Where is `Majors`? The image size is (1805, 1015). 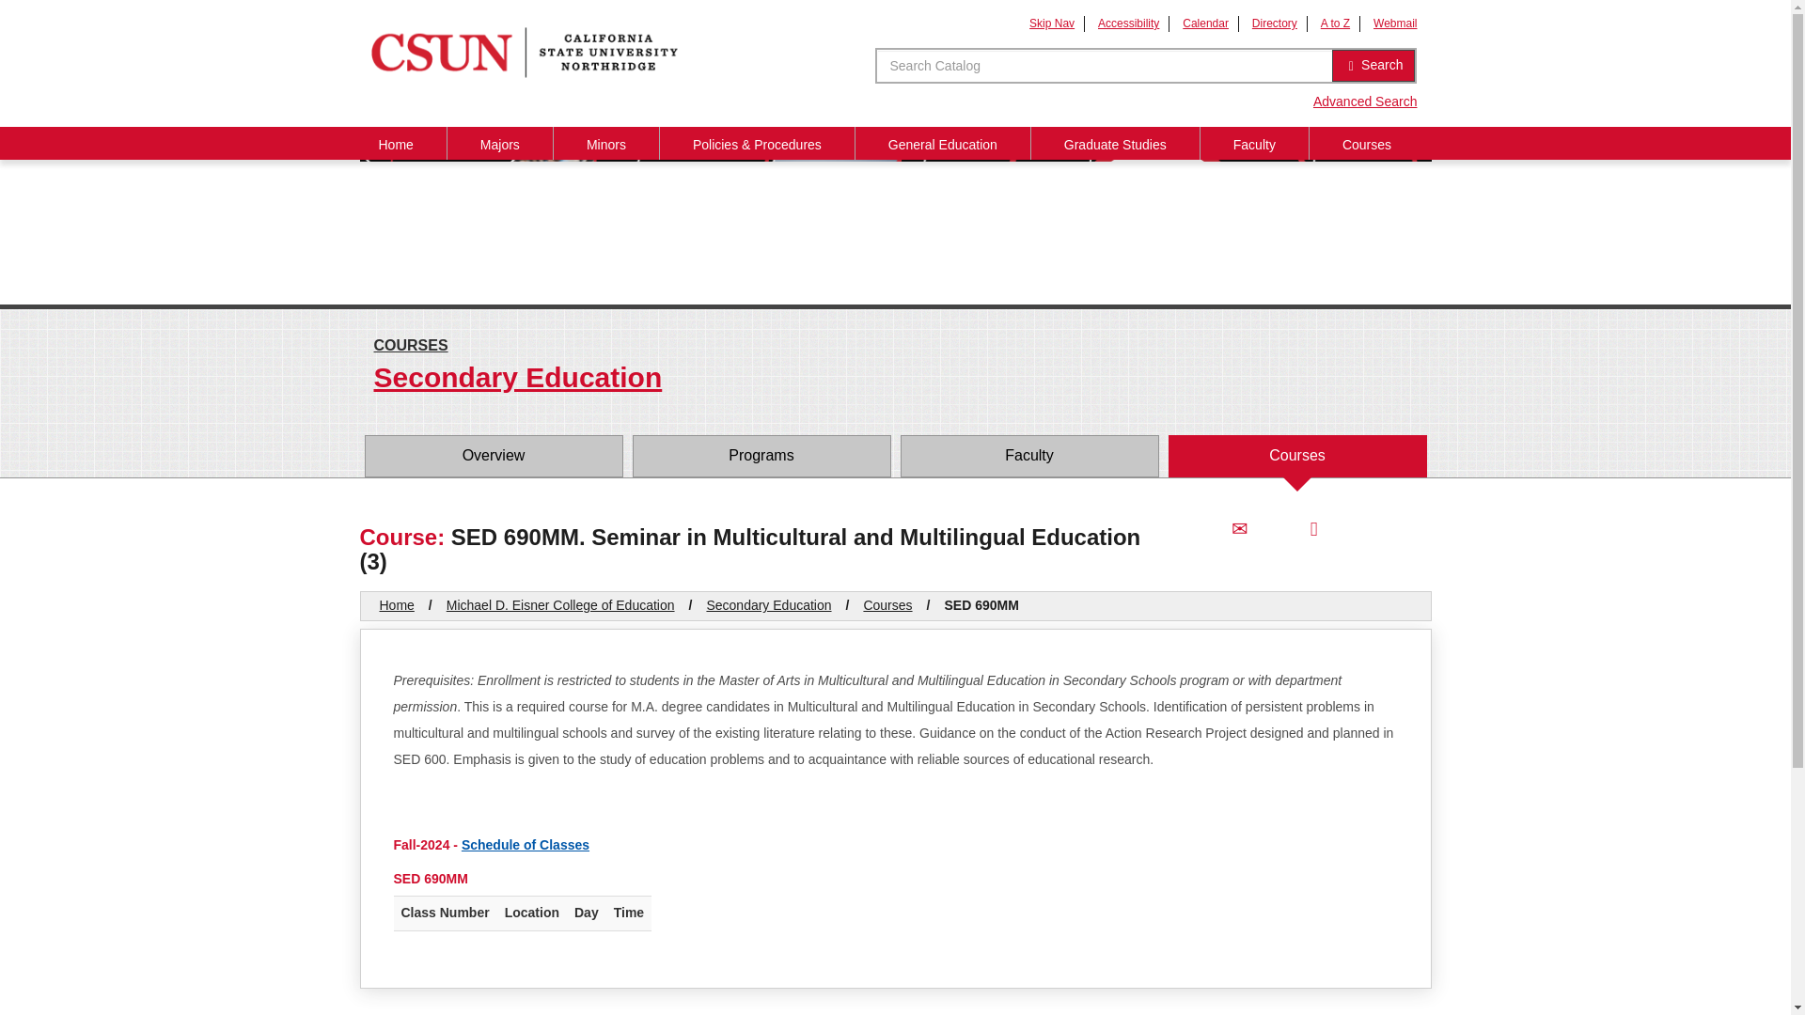 Majors is located at coordinates (500, 143).